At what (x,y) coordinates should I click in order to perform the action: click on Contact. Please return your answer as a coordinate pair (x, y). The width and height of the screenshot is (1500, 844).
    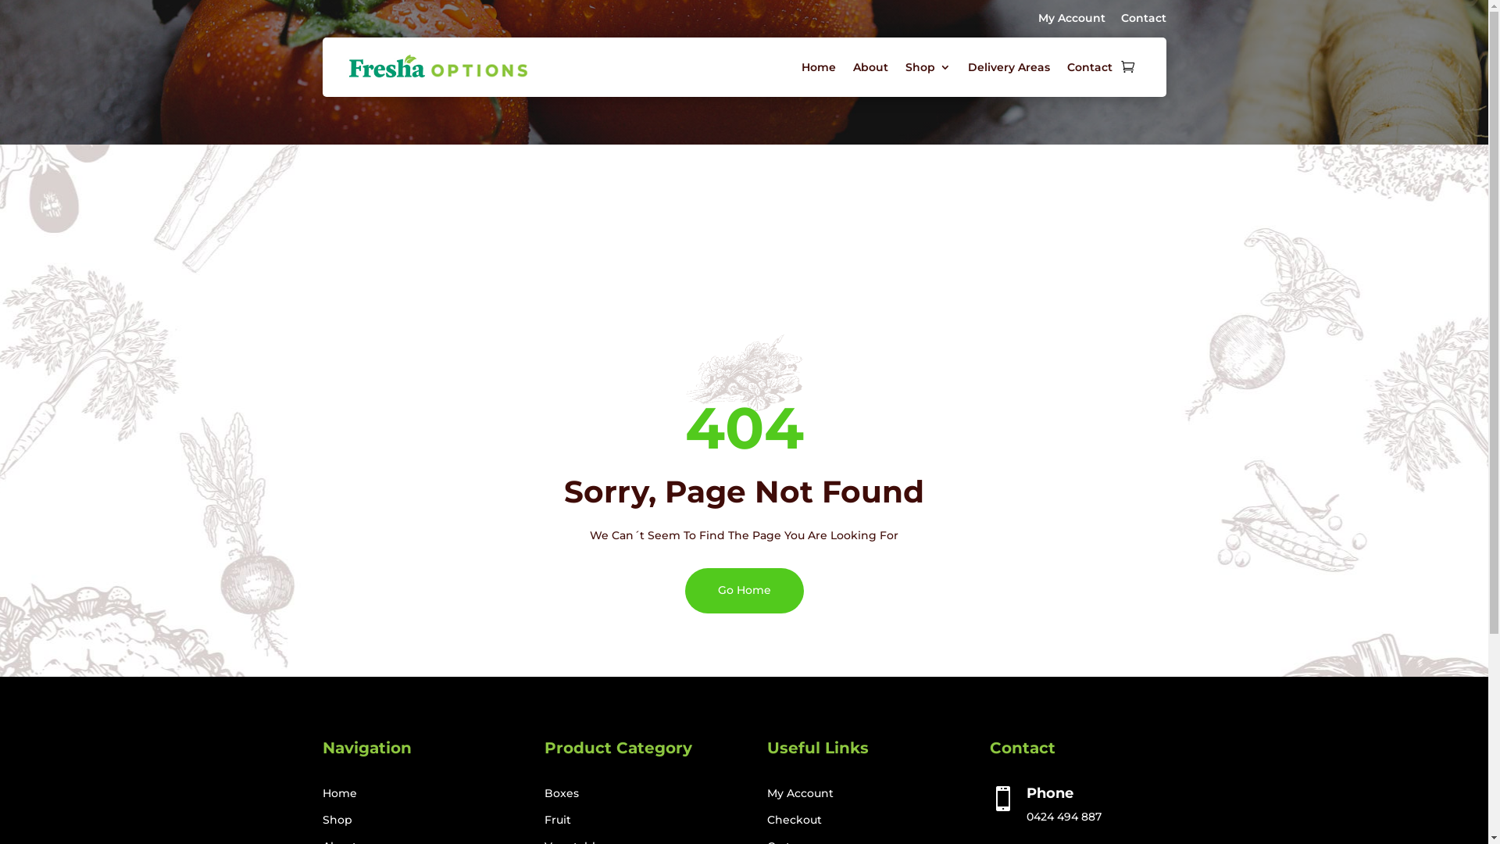
    Looking at the image, I should click on (1090, 67).